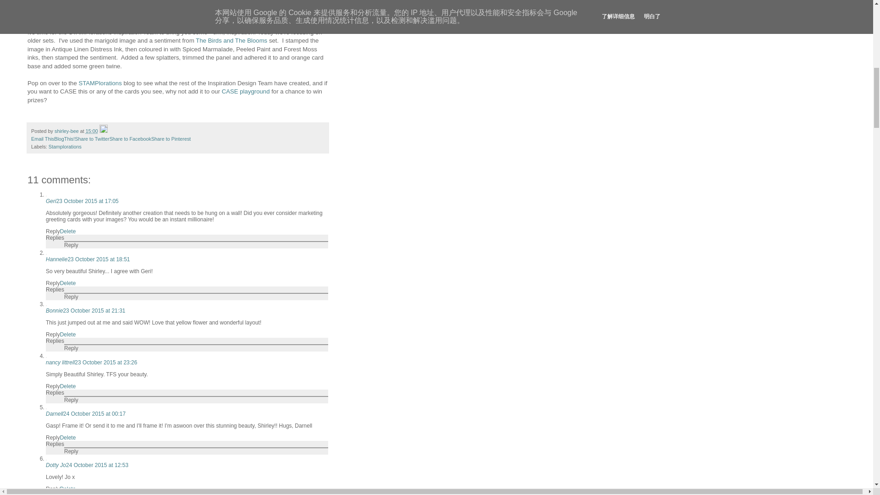 The image size is (880, 495). I want to click on The Birds and The Blooms, so click(231, 40).